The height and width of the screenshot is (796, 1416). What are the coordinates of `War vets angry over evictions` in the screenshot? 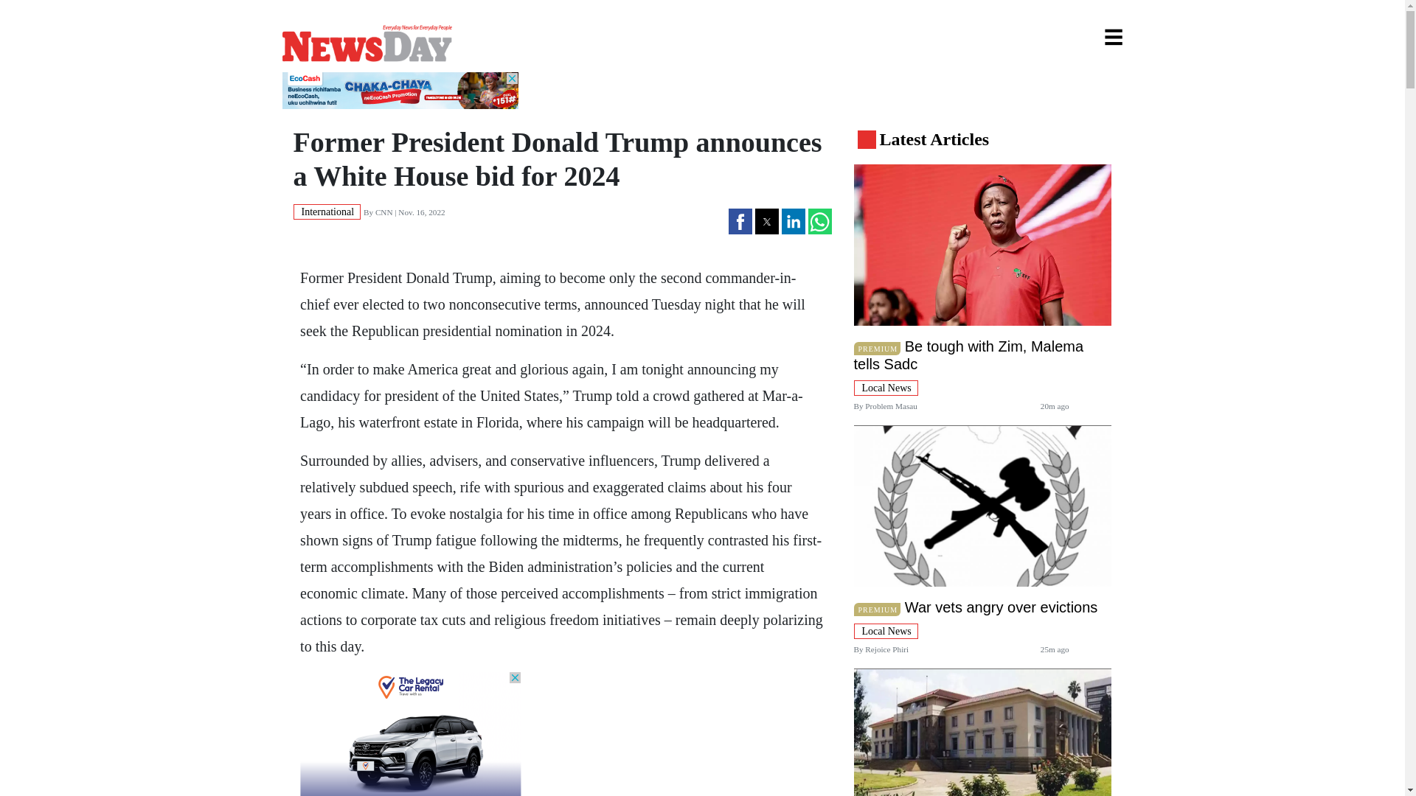 It's located at (1002, 607).